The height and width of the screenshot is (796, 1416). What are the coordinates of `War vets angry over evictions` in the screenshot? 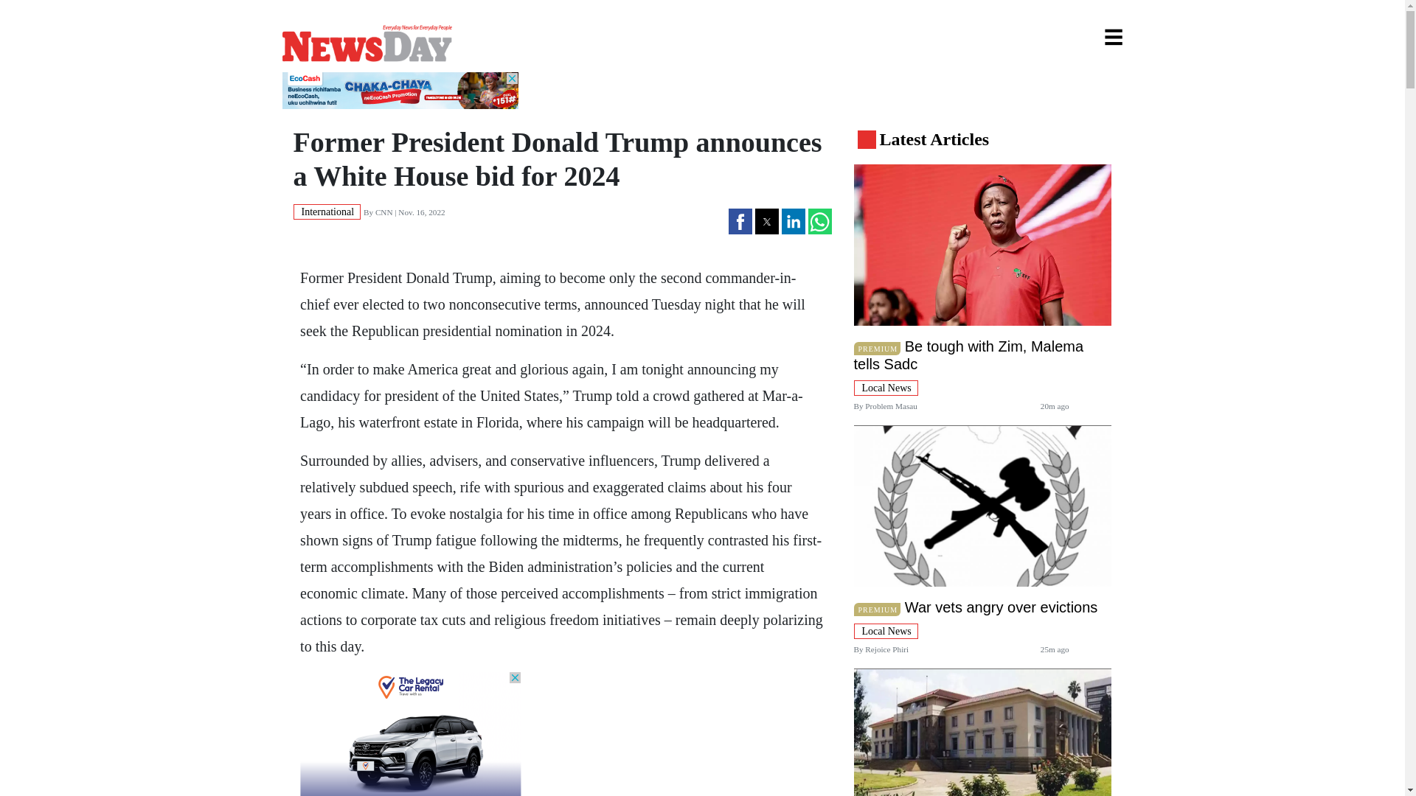 It's located at (1002, 607).